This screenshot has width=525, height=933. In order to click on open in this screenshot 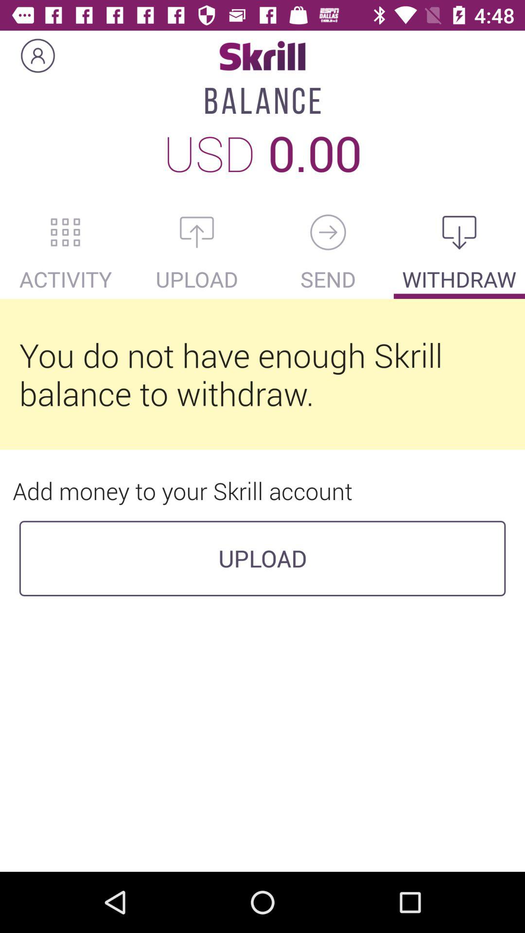, I will do `click(197, 232)`.